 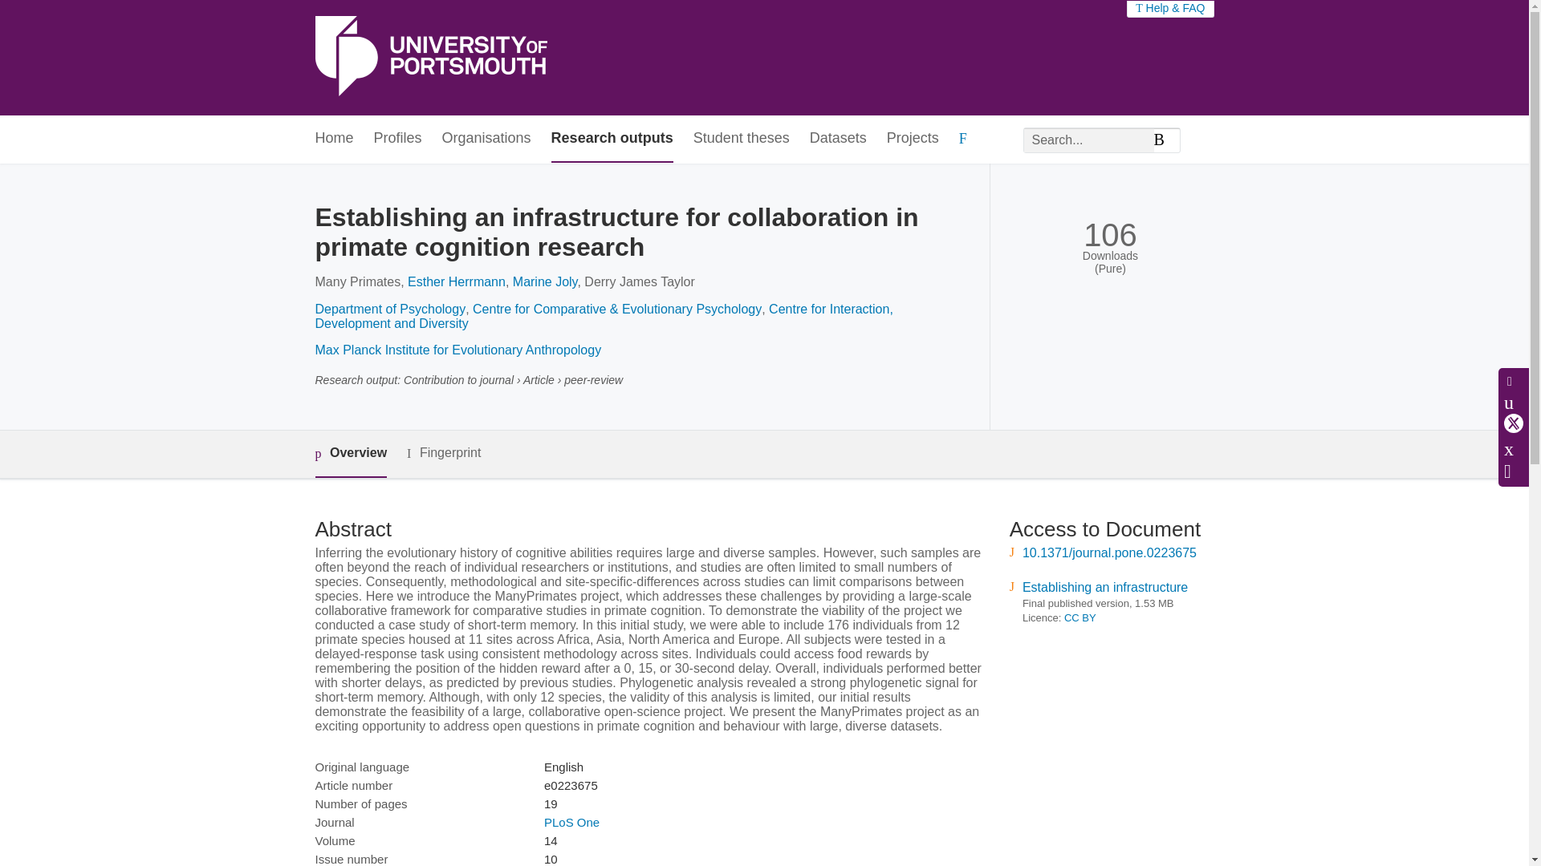 I want to click on Organisations, so click(x=486, y=139).